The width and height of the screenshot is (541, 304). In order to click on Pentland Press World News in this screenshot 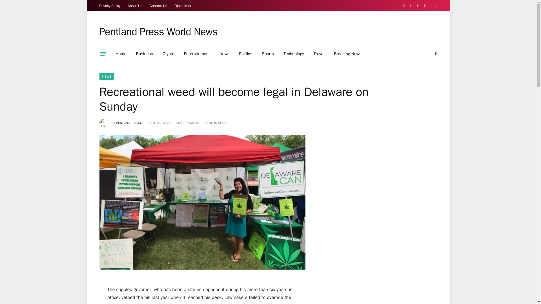, I will do `click(158, 32)`.